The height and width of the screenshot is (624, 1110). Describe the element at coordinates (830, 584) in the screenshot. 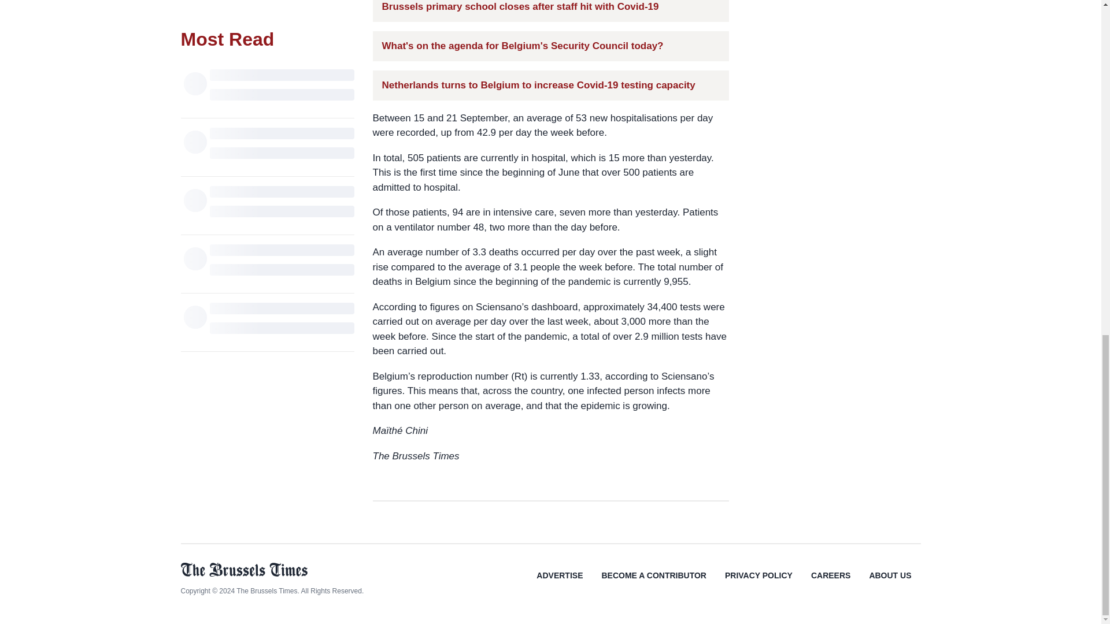

I see `CAREERS` at that location.